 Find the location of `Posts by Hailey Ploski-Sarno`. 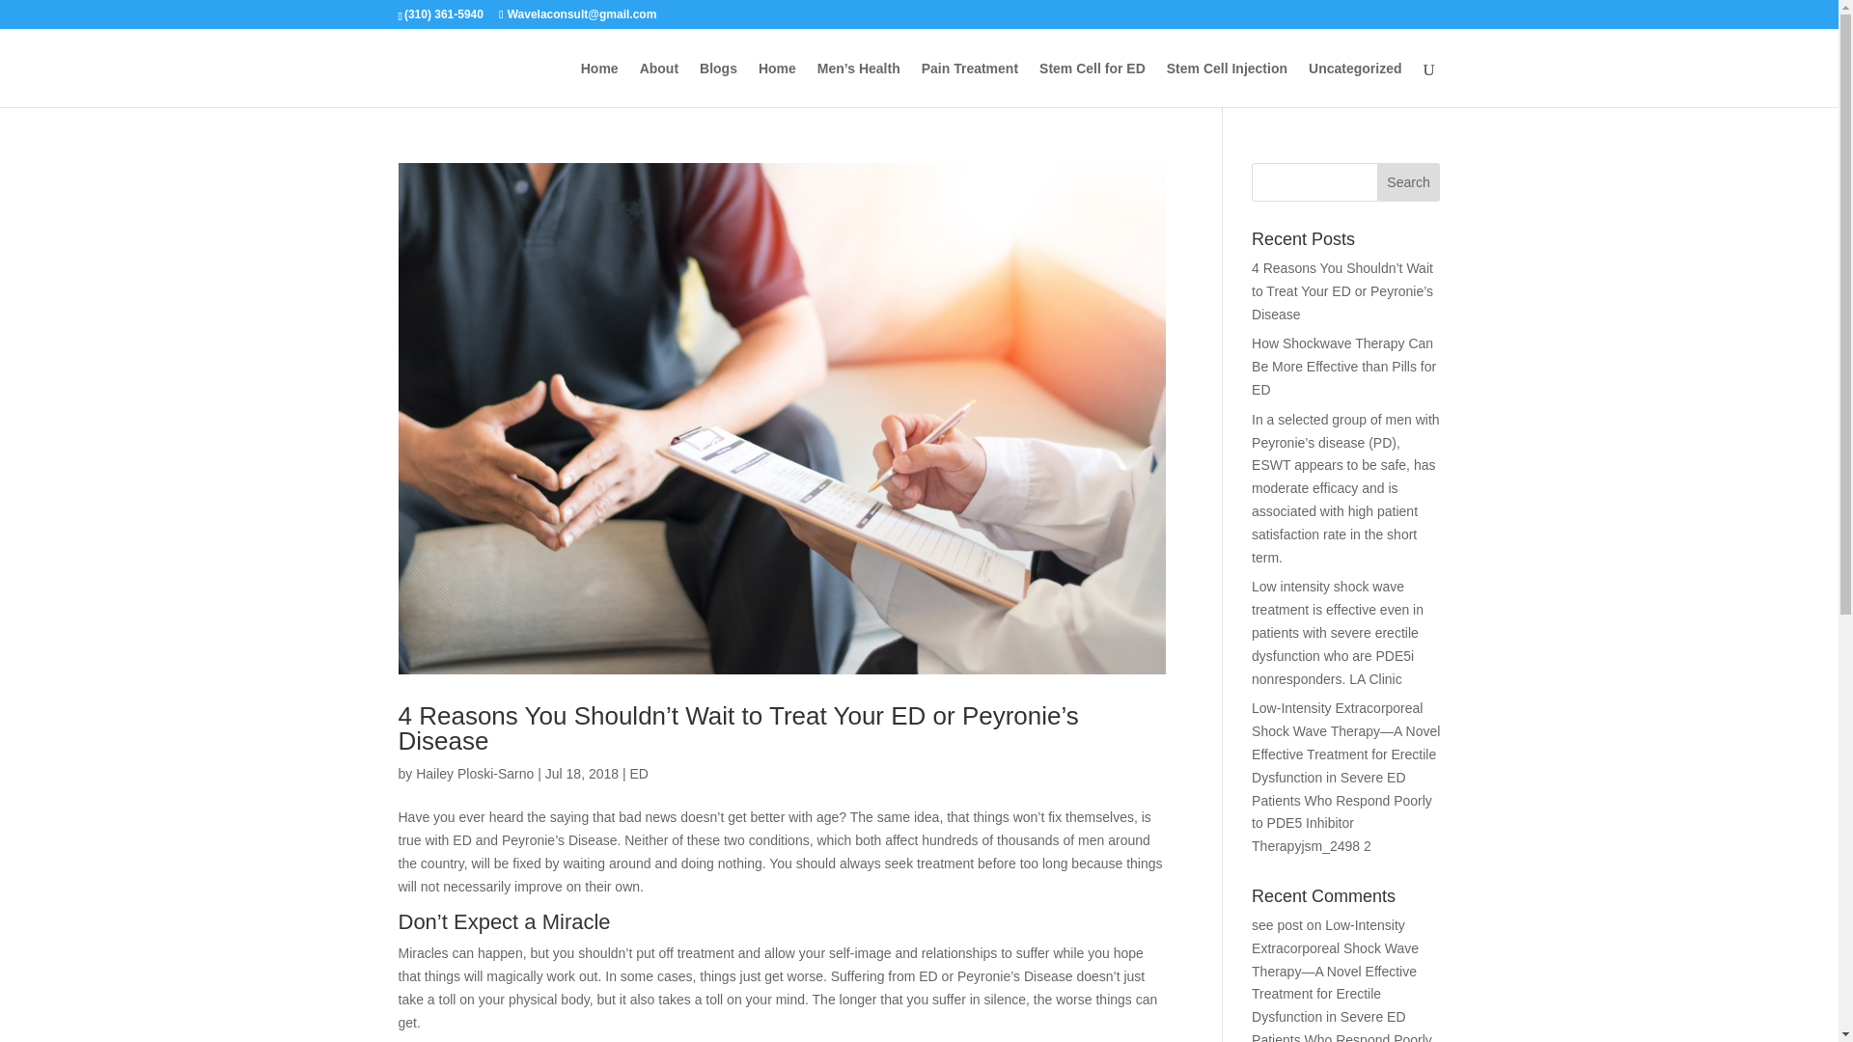

Posts by Hailey Ploski-Sarno is located at coordinates (474, 774).